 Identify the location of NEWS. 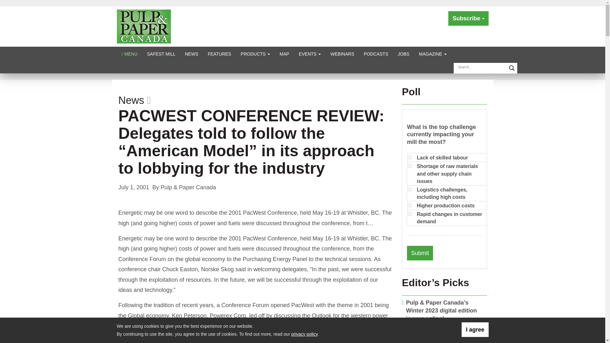
(191, 54).